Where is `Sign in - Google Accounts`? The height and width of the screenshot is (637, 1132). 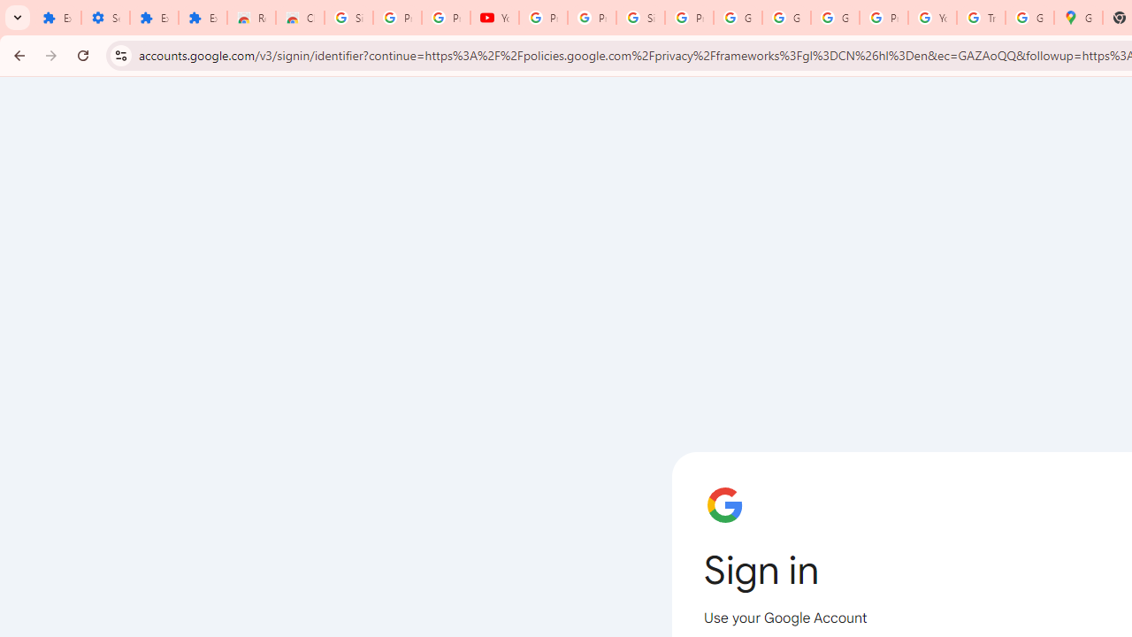
Sign in - Google Accounts is located at coordinates (348, 18).